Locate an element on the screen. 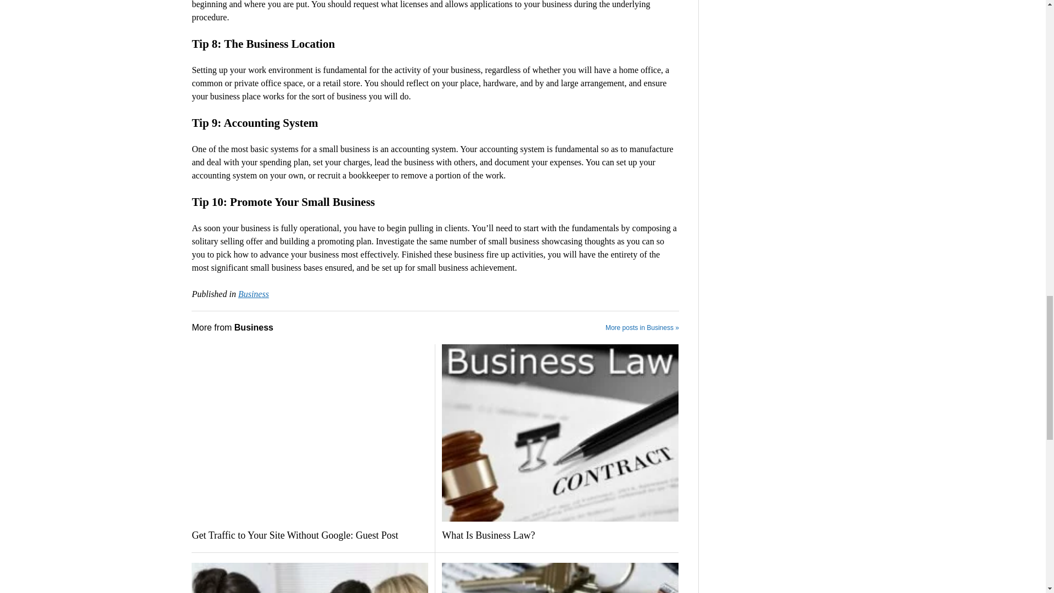 Image resolution: width=1054 pixels, height=593 pixels. What Is Business Law? is located at coordinates (560, 536).